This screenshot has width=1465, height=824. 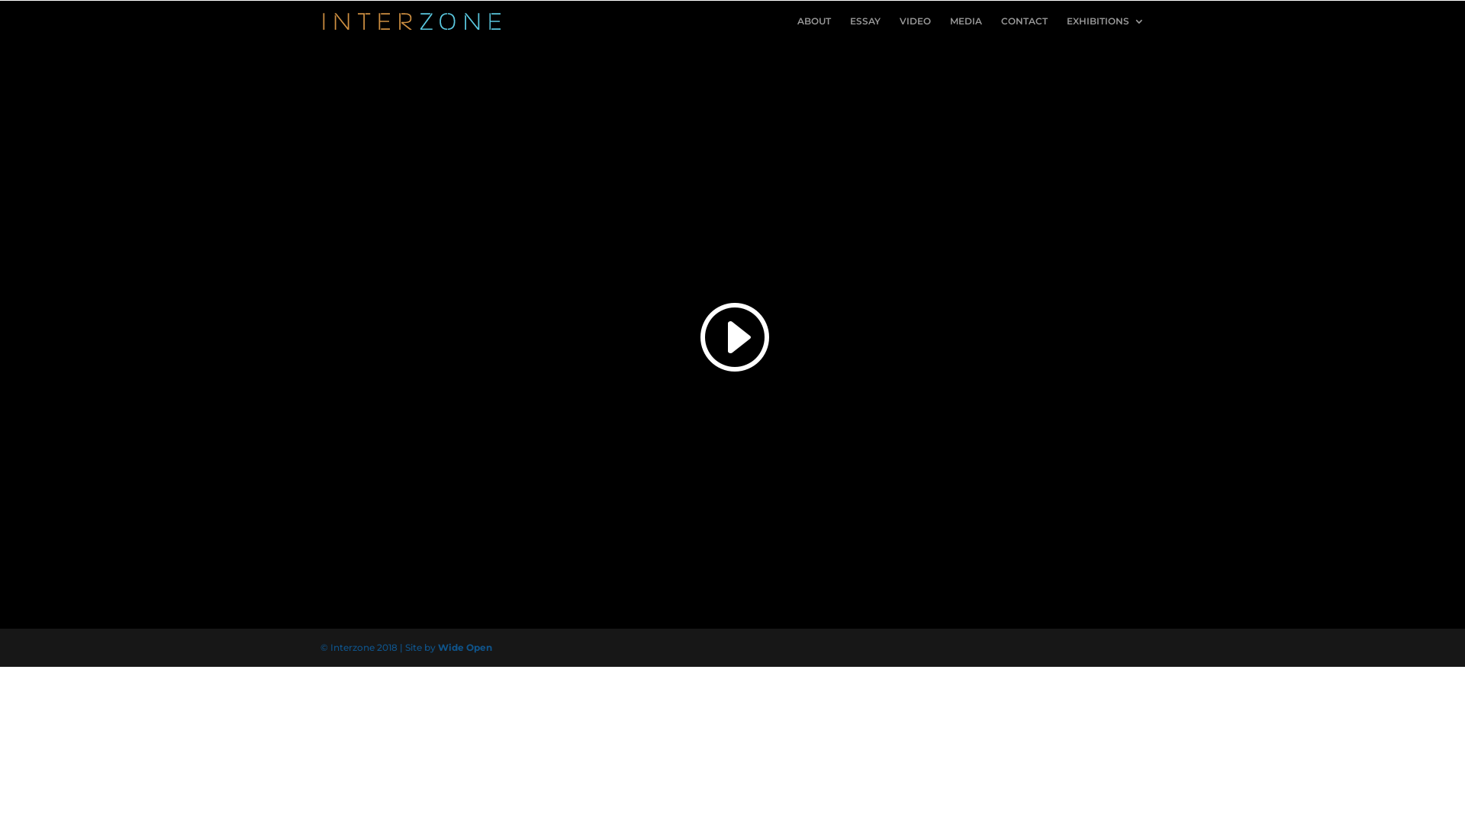 I want to click on CONTACT, so click(x=1024, y=29).